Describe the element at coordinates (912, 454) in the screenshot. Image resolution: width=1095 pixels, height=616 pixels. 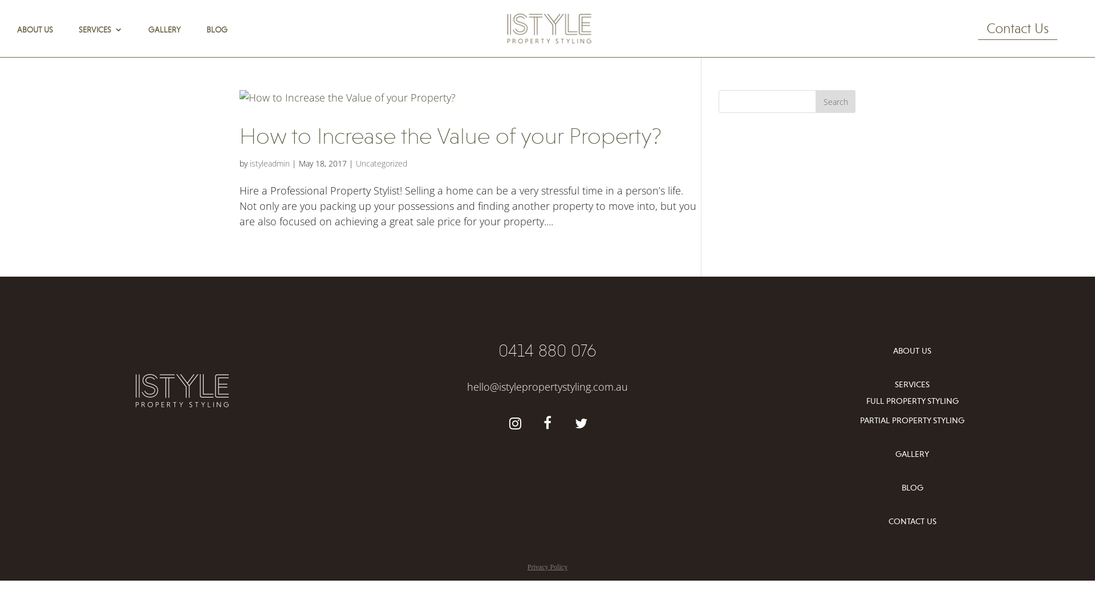
I see `GALLERY` at that location.